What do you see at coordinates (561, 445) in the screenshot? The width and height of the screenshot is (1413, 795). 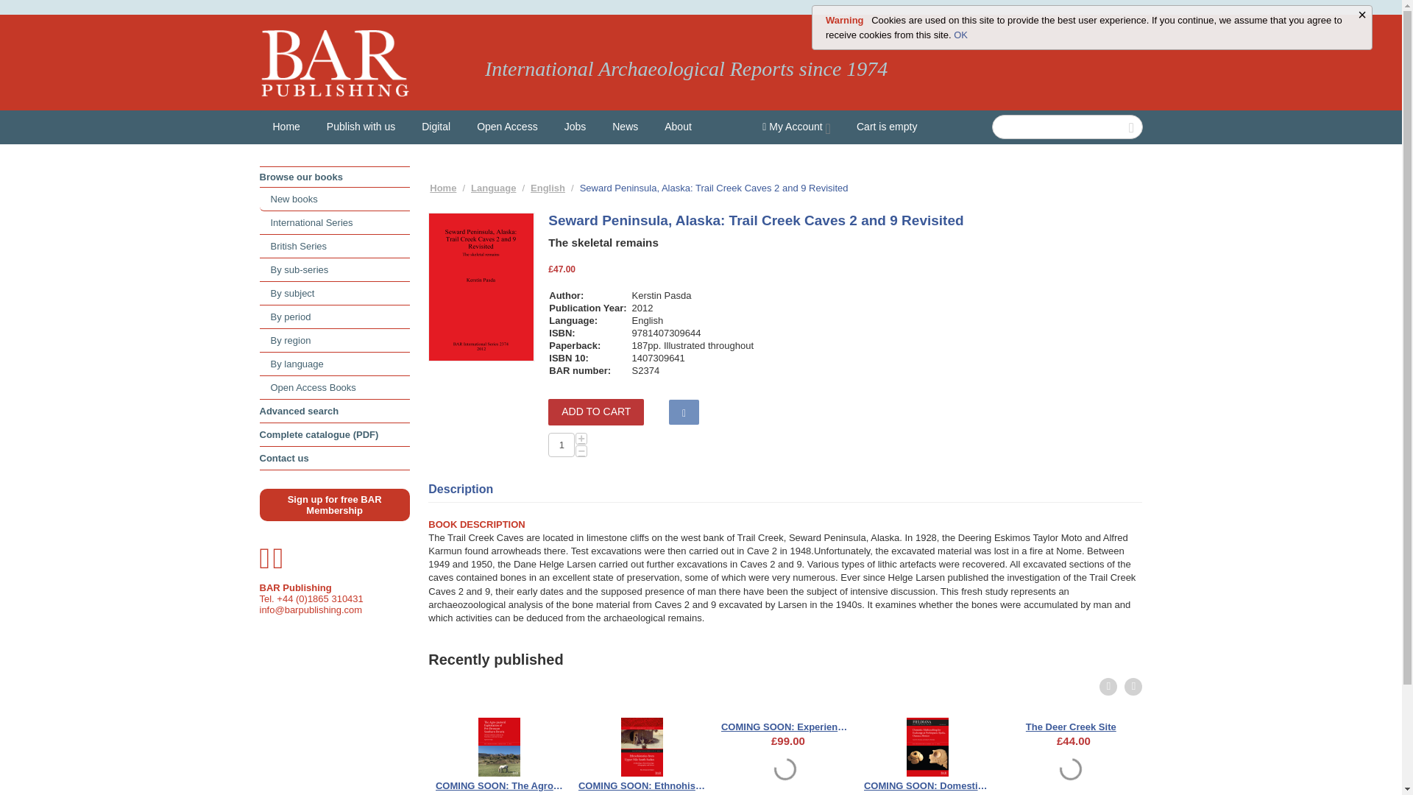 I see `1` at bounding box center [561, 445].